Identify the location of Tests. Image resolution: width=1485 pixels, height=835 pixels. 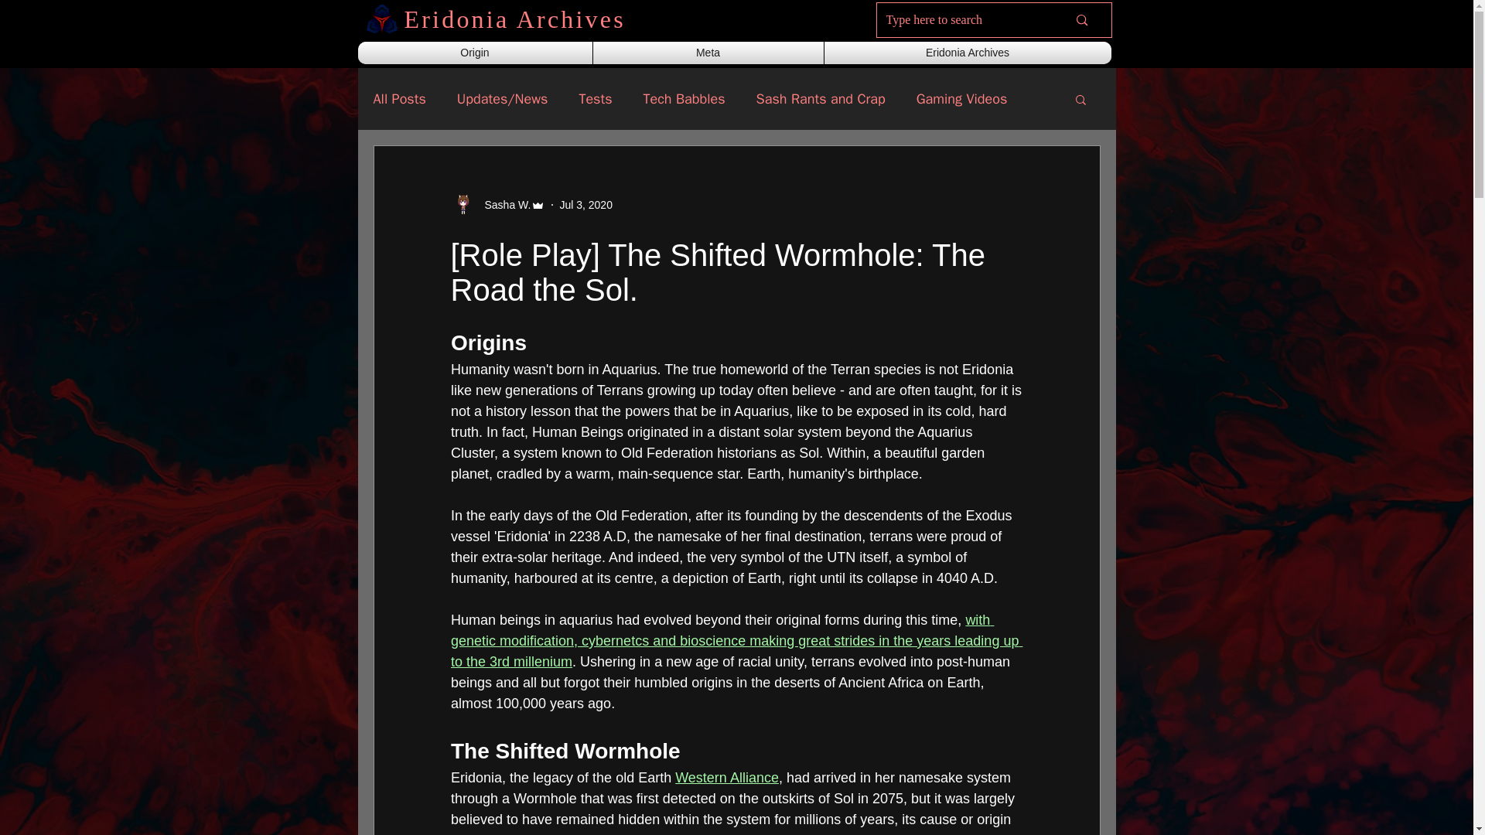
(596, 99).